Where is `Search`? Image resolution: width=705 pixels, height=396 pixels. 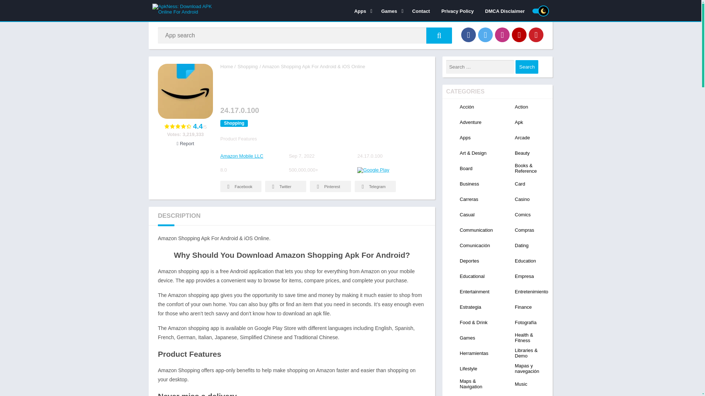 Search is located at coordinates (527, 67).